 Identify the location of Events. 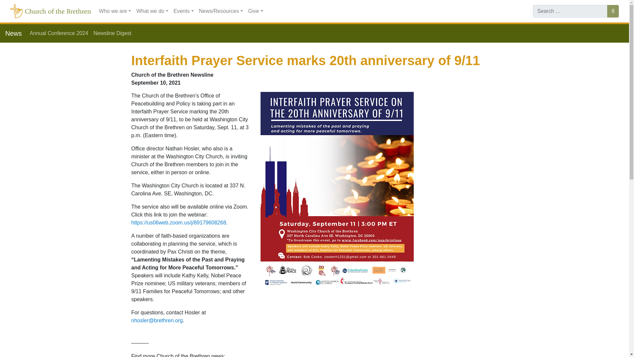
(184, 11).